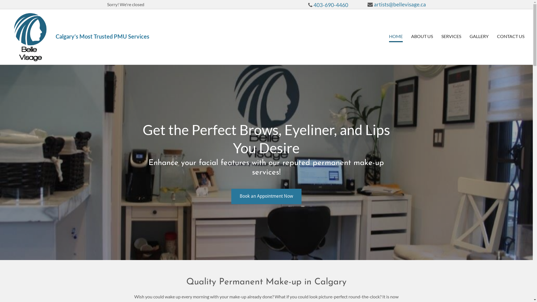  What do you see at coordinates (451, 37) in the screenshot?
I see `SERVICES` at bounding box center [451, 37].